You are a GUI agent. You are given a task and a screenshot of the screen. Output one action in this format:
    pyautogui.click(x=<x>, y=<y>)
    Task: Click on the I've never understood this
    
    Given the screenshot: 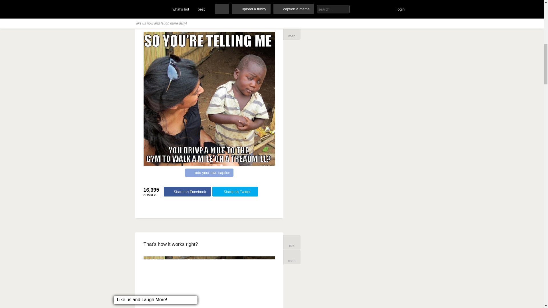 What is the action you would take?
    pyautogui.click(x=171, y=19)
    